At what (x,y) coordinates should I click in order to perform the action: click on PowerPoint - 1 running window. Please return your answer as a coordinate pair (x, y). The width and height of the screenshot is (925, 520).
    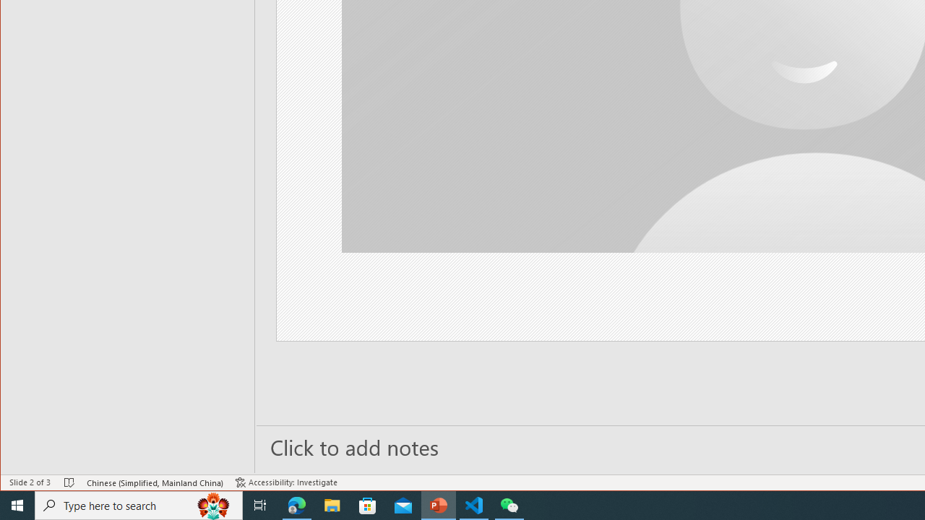
    Looking at the image, I should click on (439, 506).